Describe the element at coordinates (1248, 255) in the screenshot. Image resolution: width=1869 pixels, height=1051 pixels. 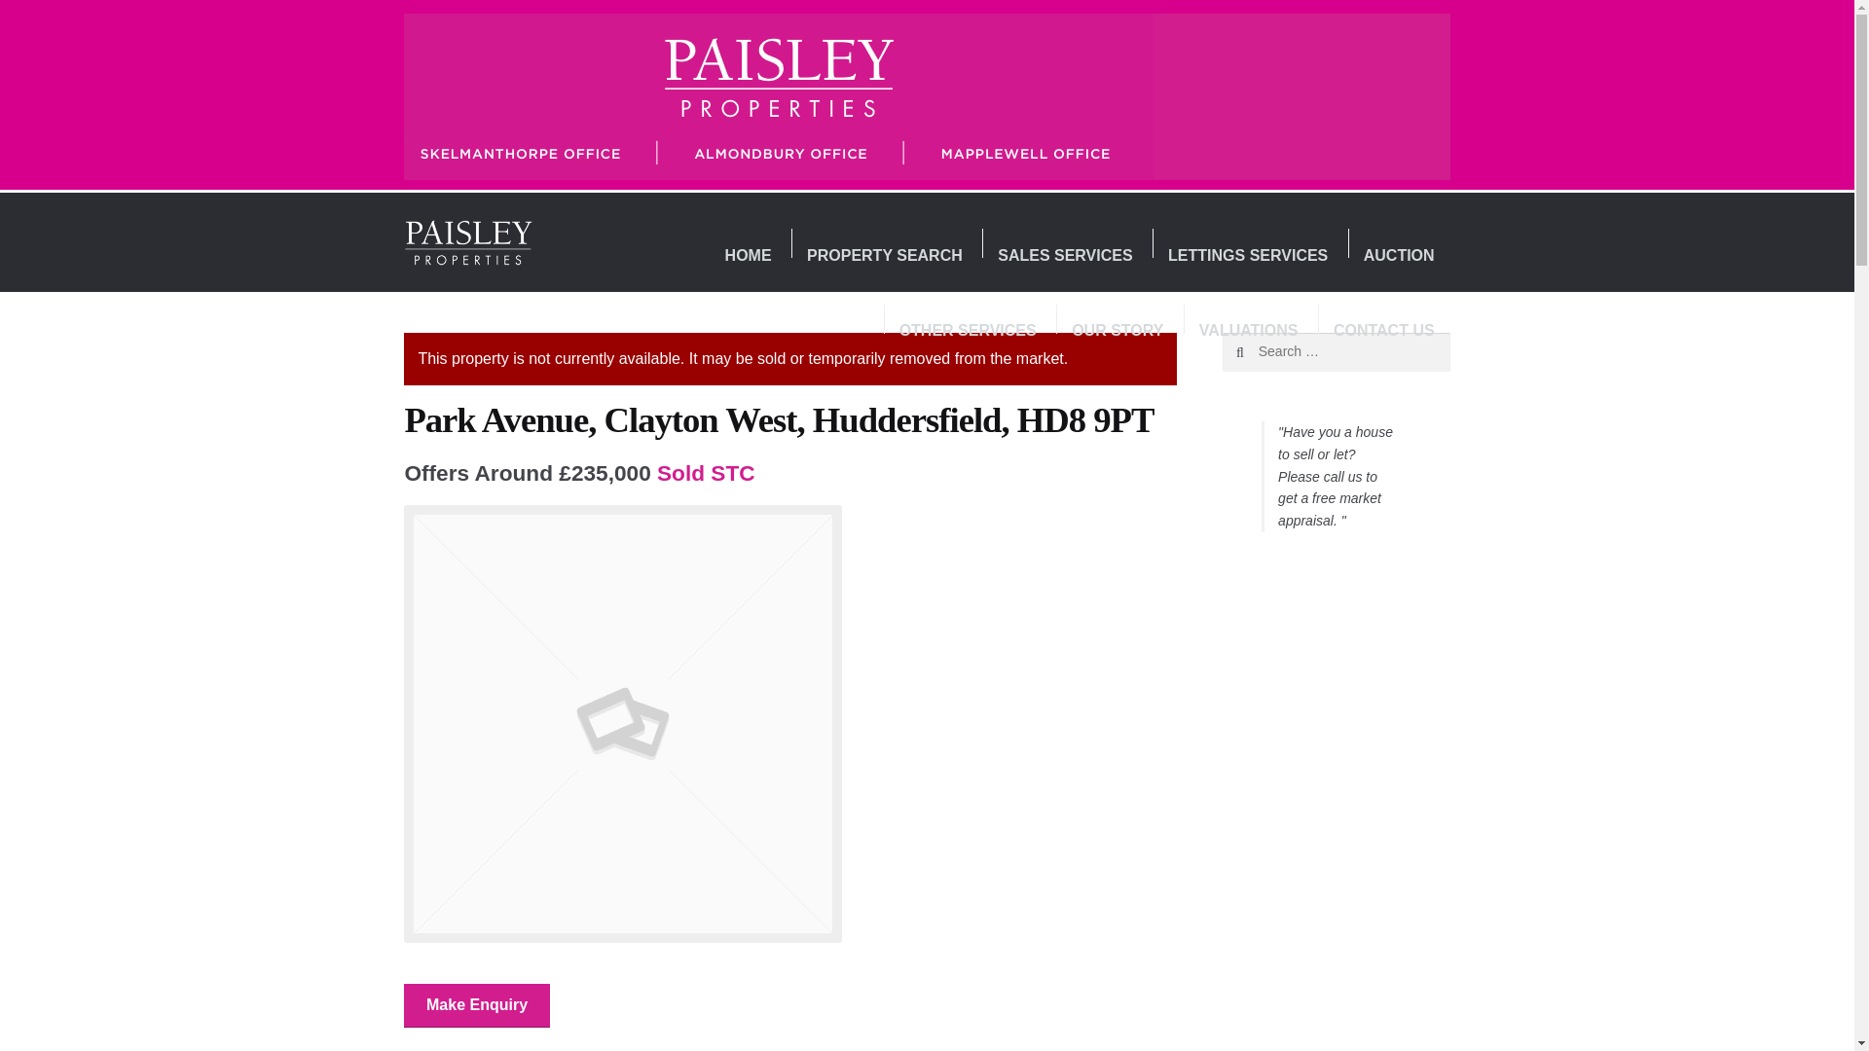
I see `LETTINGS SERVICES` at that location.